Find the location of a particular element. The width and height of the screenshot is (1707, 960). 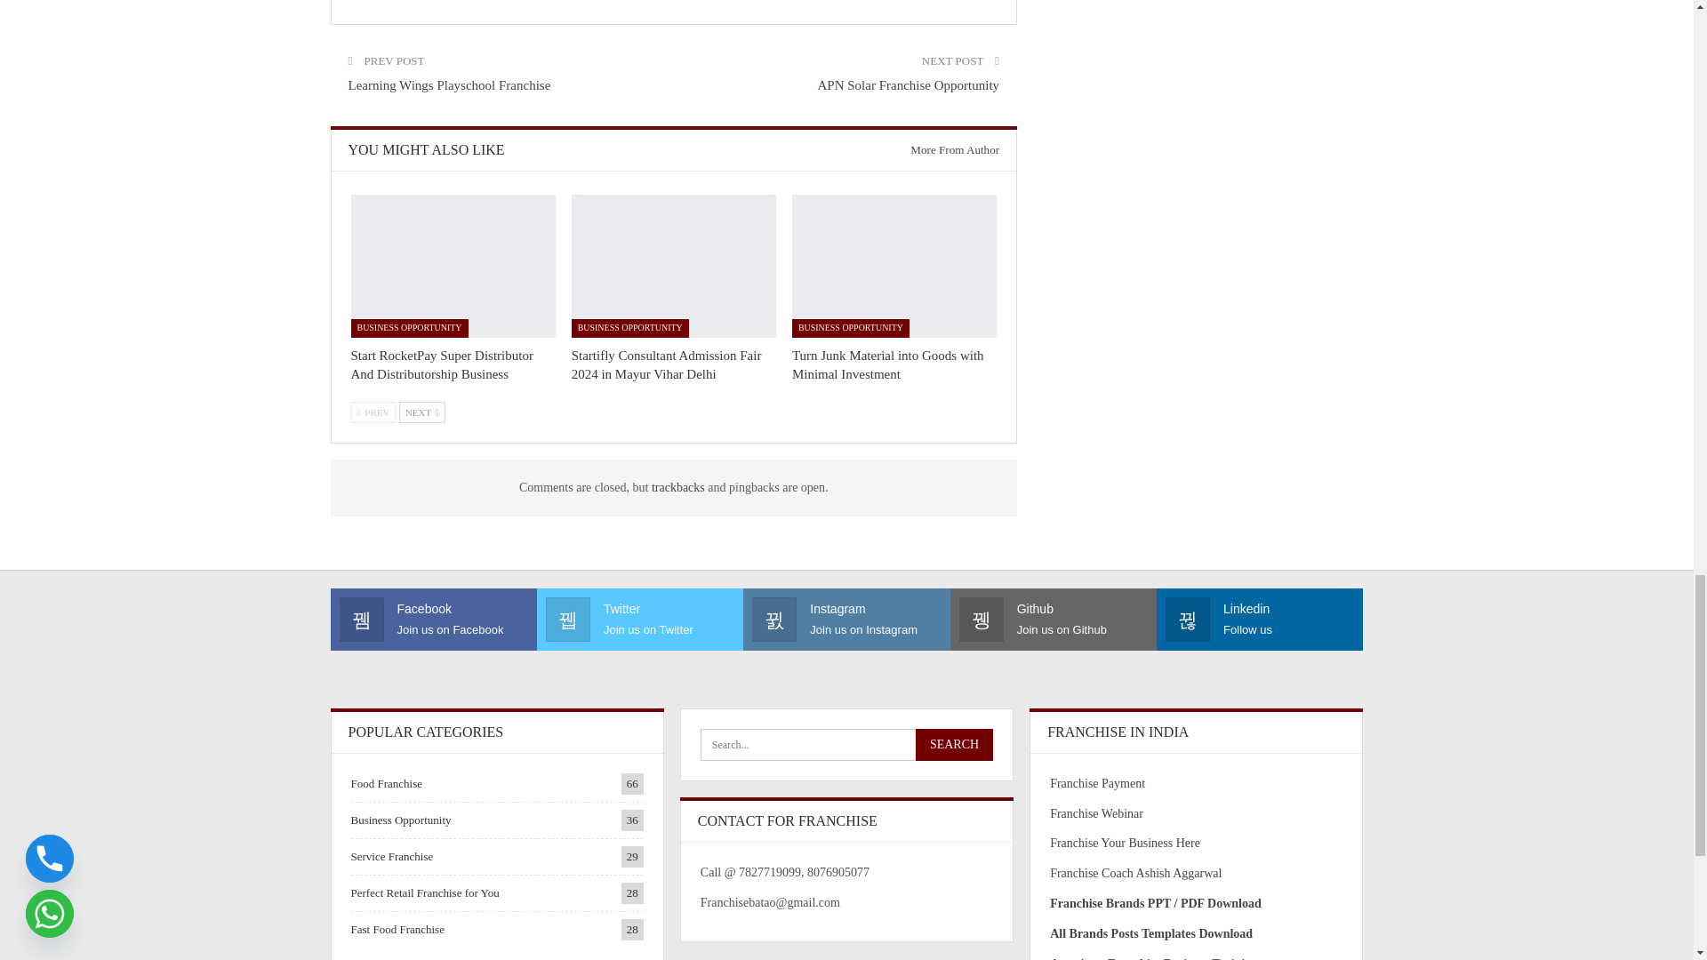

Search is located at coordinates (954, 745).